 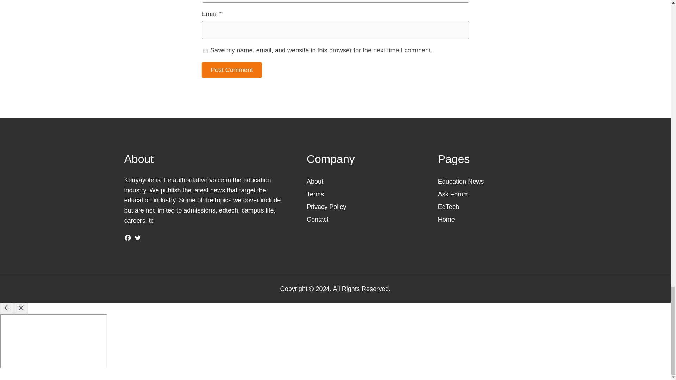 I want to click on About, so click(x=315, y=182).